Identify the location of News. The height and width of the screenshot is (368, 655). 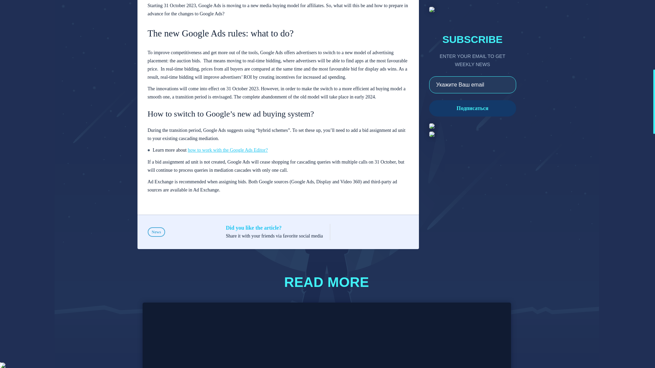
(156, 232).